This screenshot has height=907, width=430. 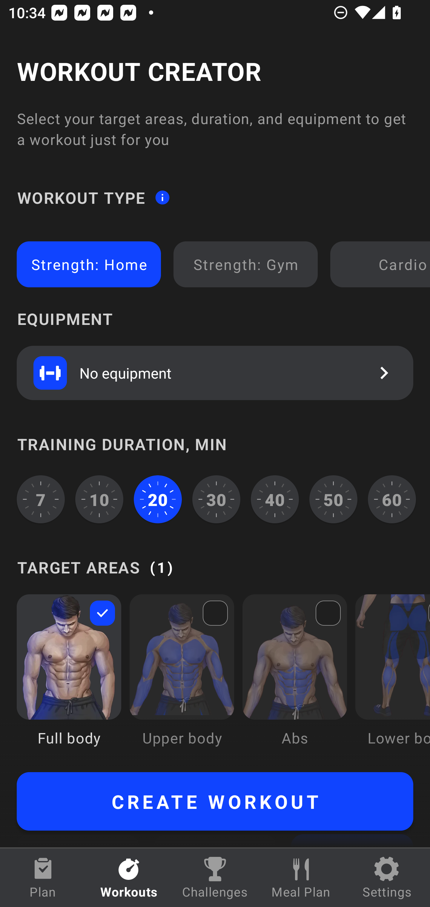 I want to click on 40, so click(x=275, y=499).